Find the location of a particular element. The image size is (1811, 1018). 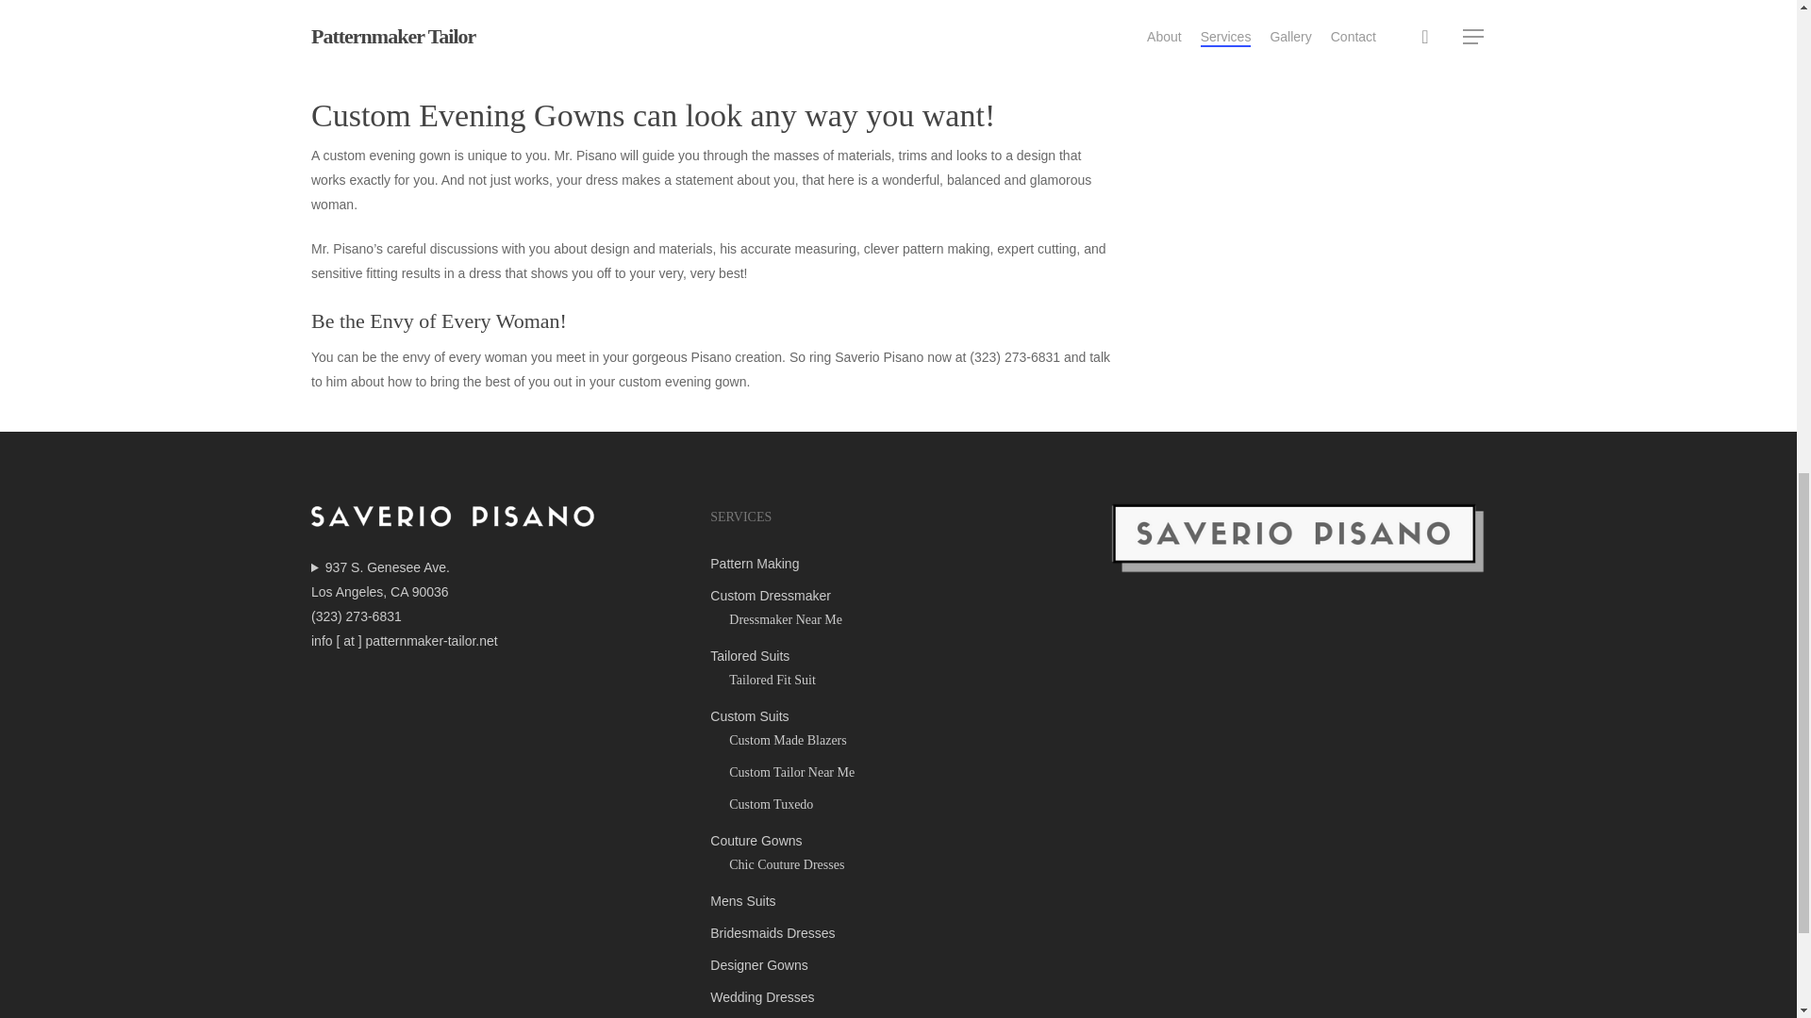

Custom Tuxedo is located at coordinates (907, 805).